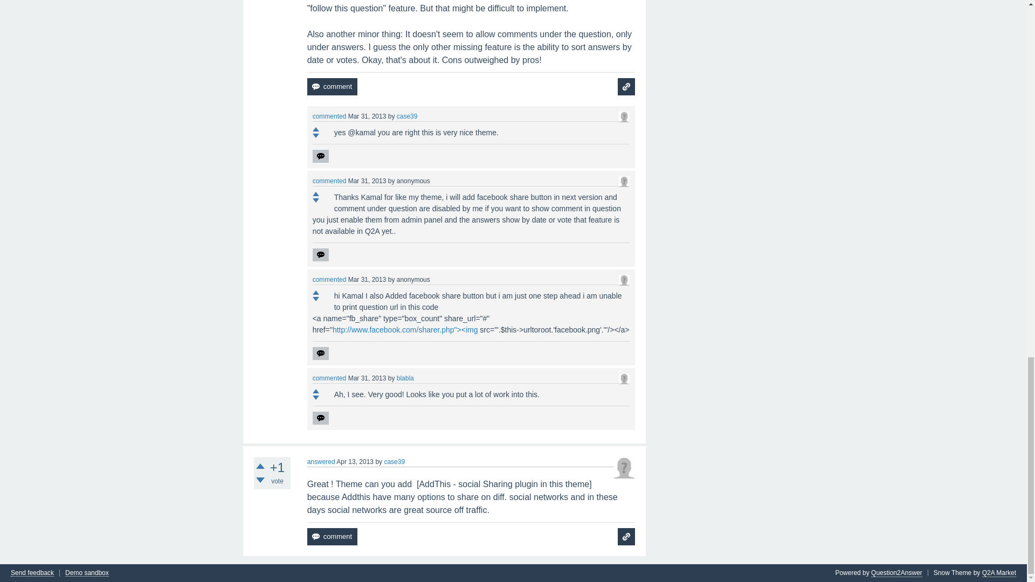 The width and height of the screenshot is (1035, 582). What do you see at coordinates (332, 86) in the screenshot?
I see `comment` at bounding box center [332, 86].